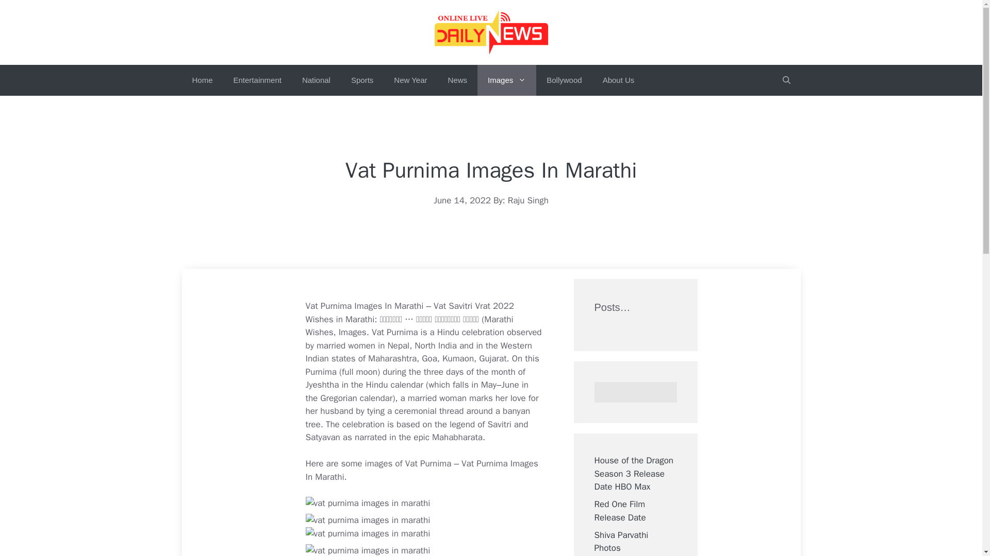 Image resolution: width=990 pixels, height=556 pixels. Describe the element at coordinates (564, 80) in the screenshot. I see `Bollywood` at that location.